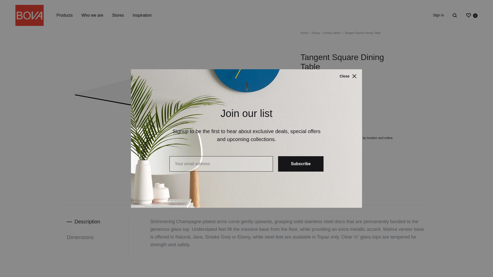 This screenshot has height=277, width=493. Describe the element at coordinates (142, 15) in the screenshot. I see `Inspiration` at that location.